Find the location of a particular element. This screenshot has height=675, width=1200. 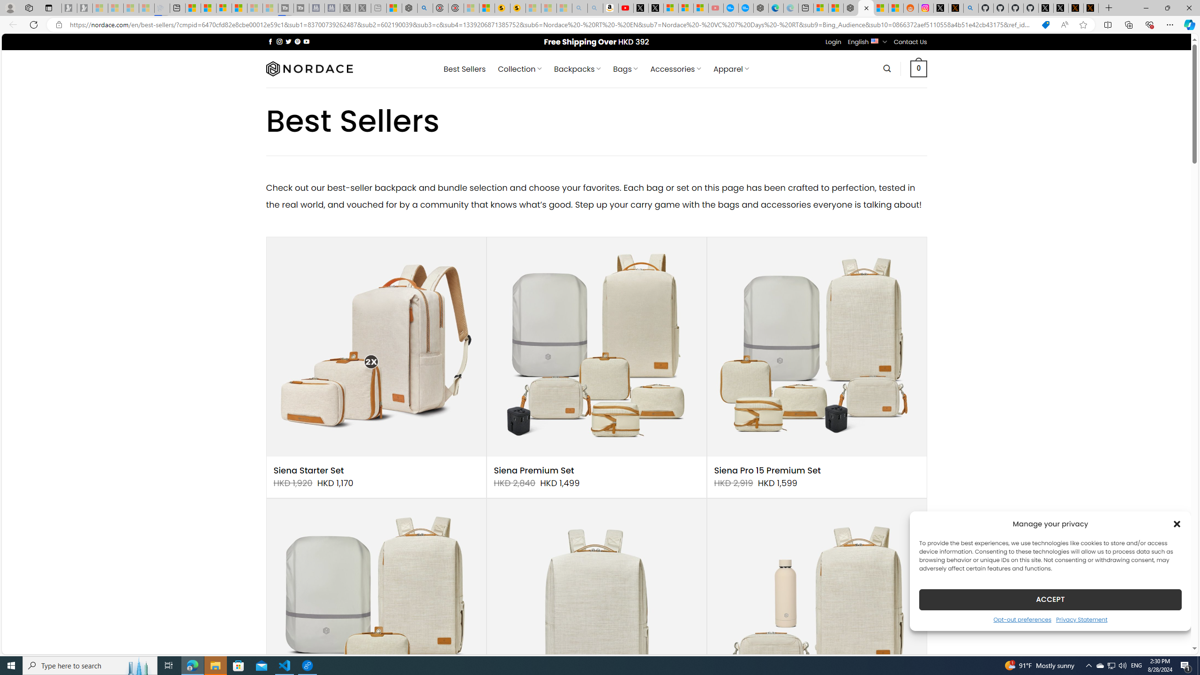

Siena Starter Set is located at coordinates (308, 471).